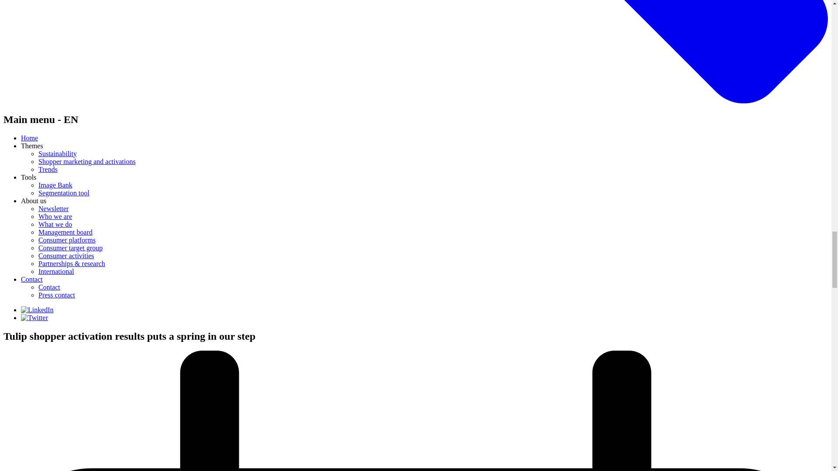 This screenshot has height=471, width=838. What do you see at coordinates (58, 154) in the screenshot?
I see `Sustainability` at bounding box center [58, 154].